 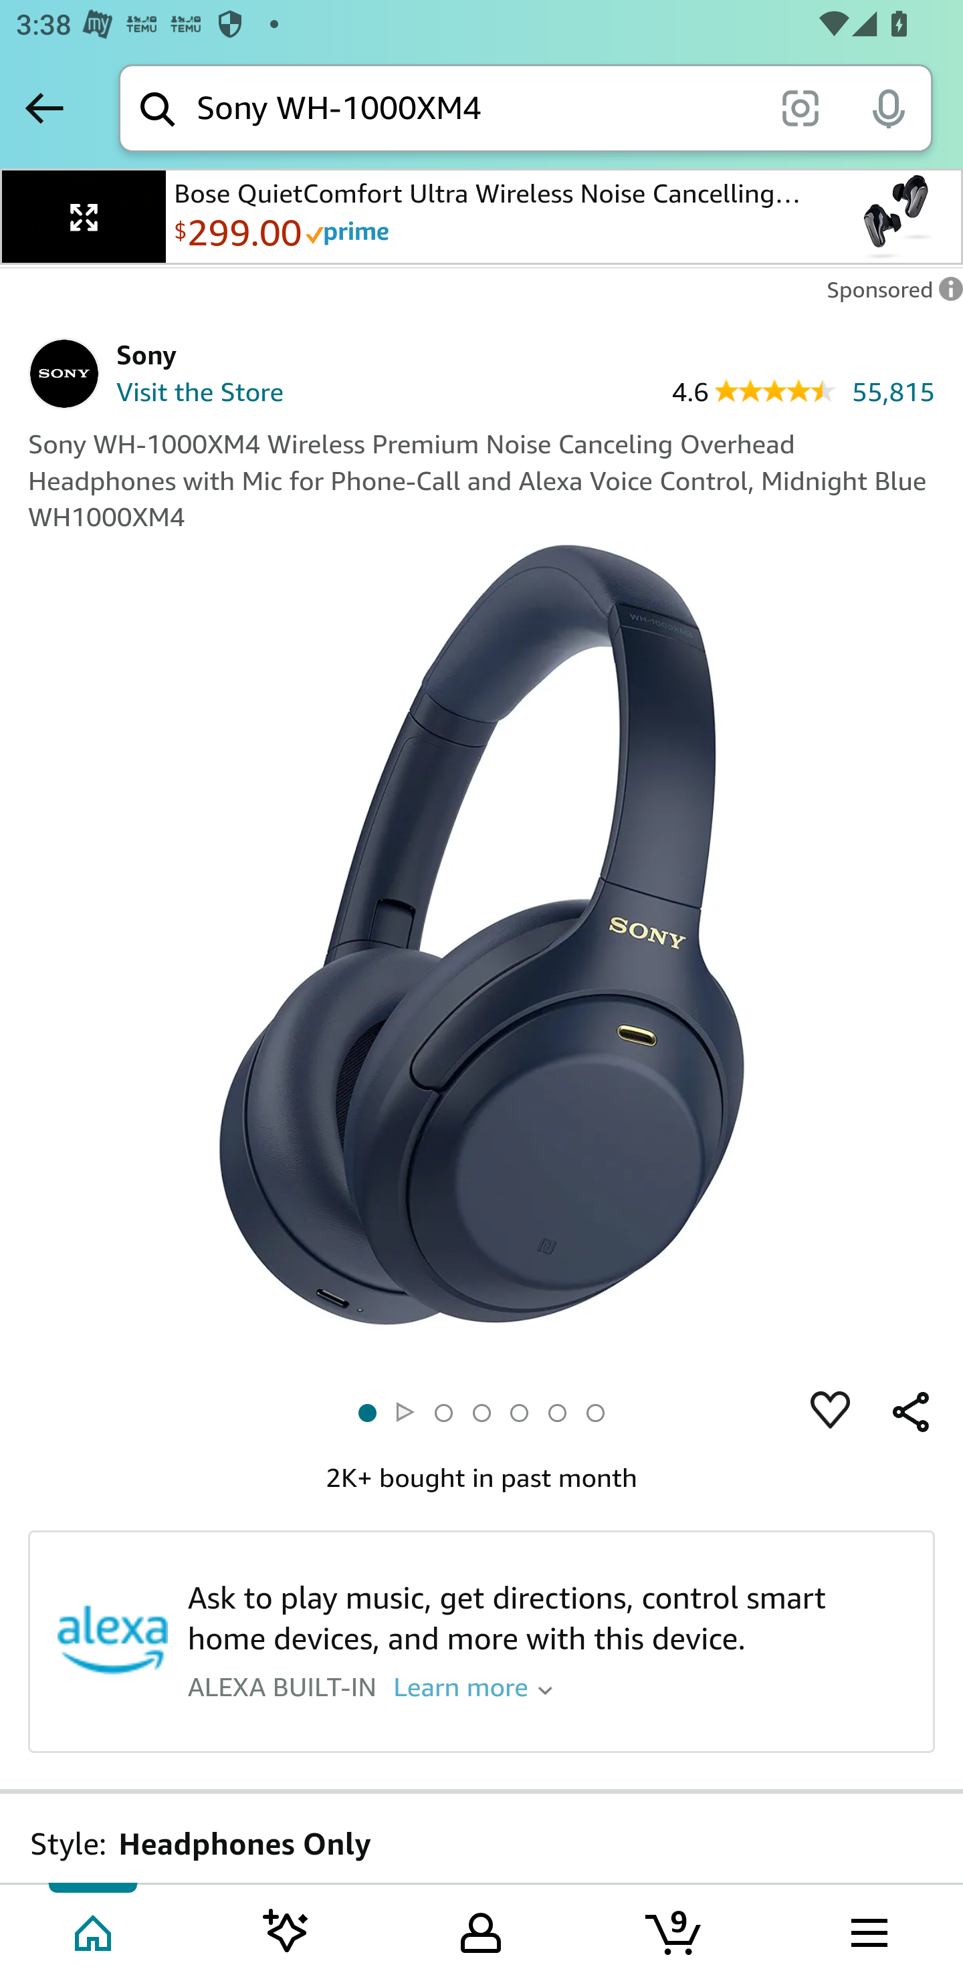 What do you see at coordinates (473, 1685) in the screenshot?
I see `Learn more` at bounding box center [473, 1685].